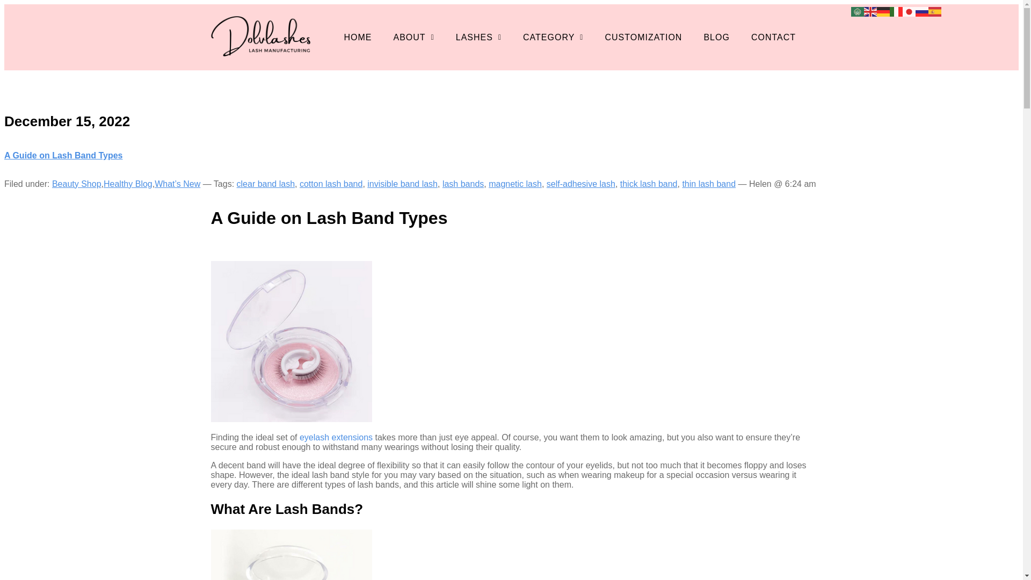 This screenshot has width=1031, height=580. I want to click on English, so click(870, 11).